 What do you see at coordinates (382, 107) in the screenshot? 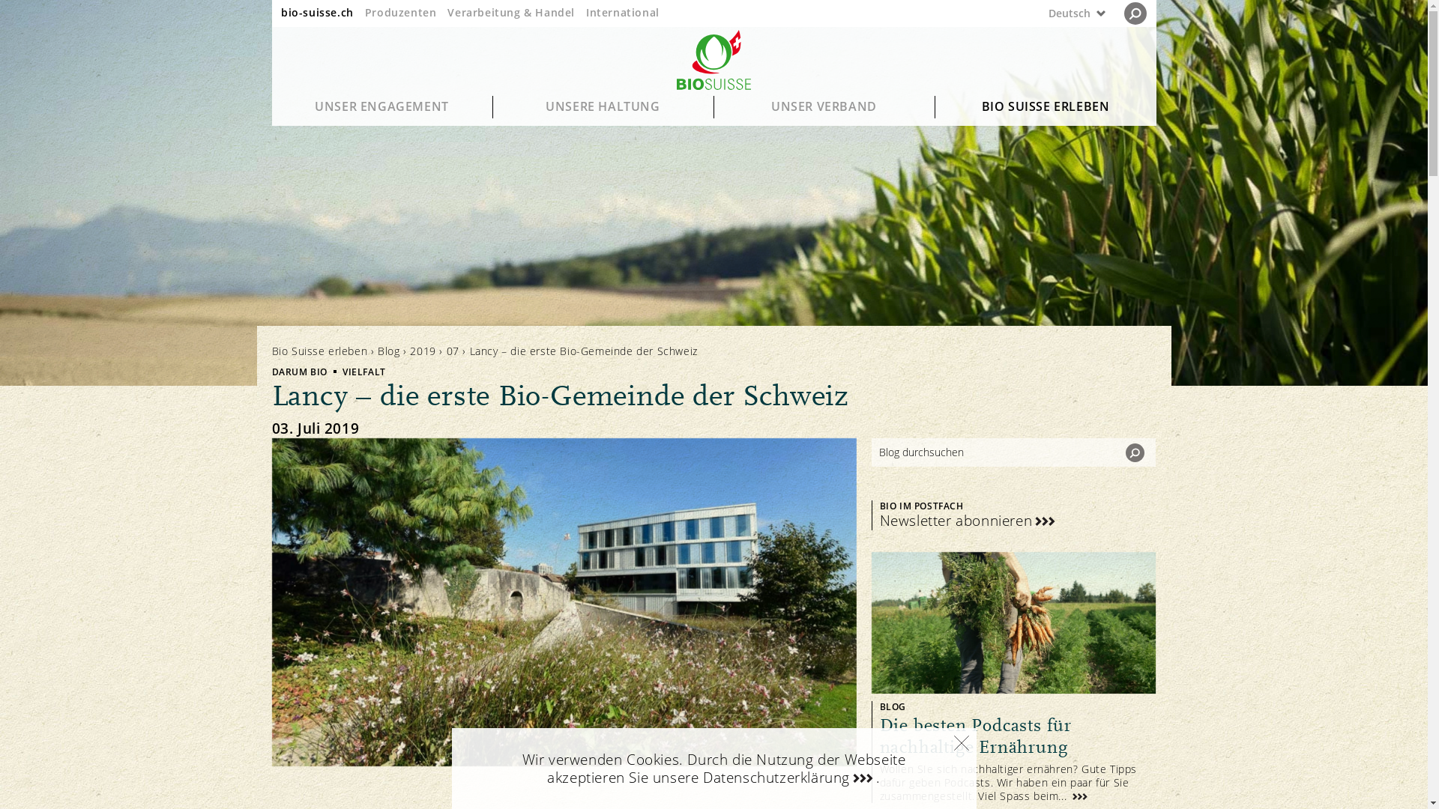
I see `UNSER ENGAGEMENT` at bounding box center [382, 107].